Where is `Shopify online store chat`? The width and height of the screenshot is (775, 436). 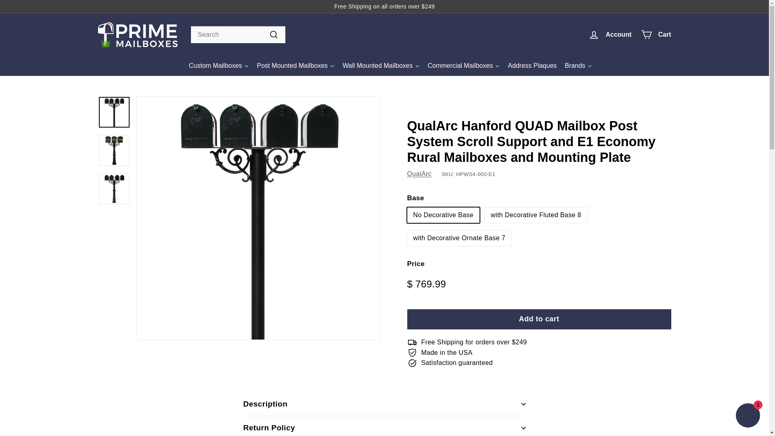 Shopify online store chat is located at coordinates (748, 416).